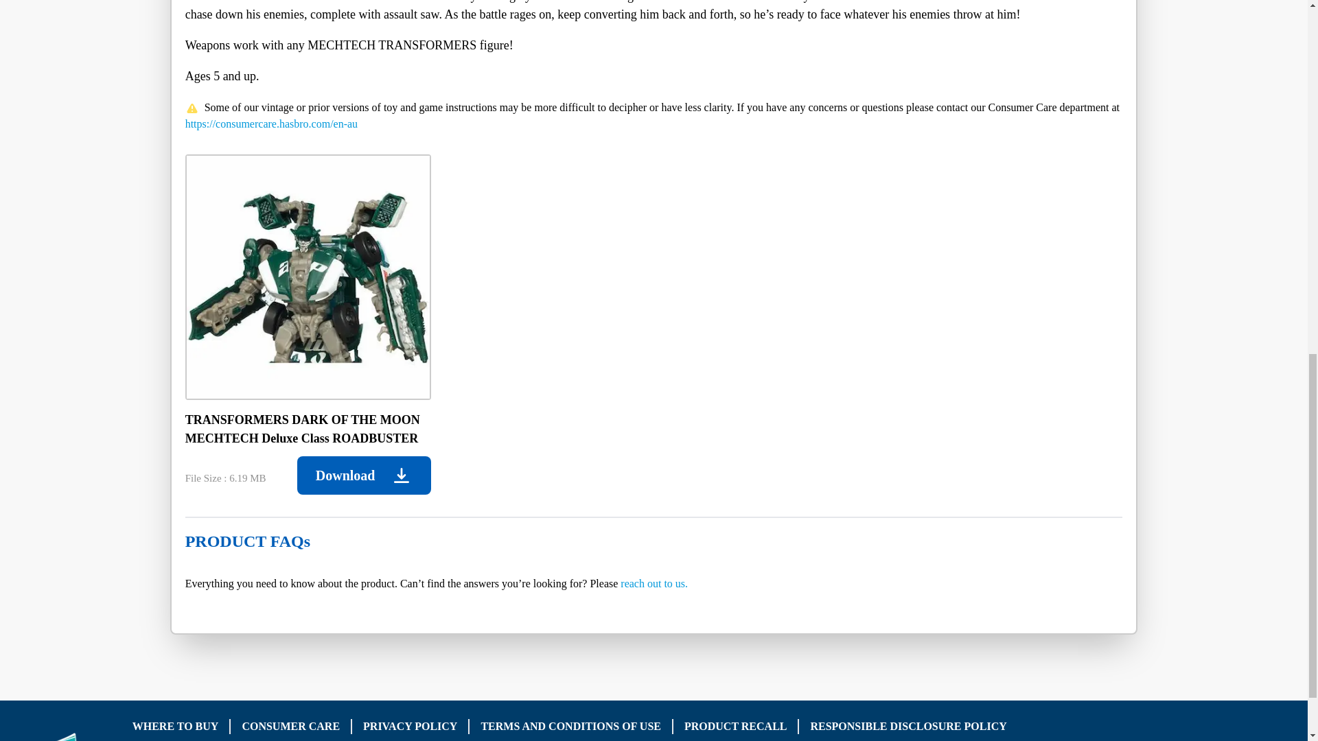 The height and width of the screenshot is (741, 1318). What do you see at coordinates (176, 726) in the screenshot?
I see `WHERE TO BUY` at bounding box center [176, 726].